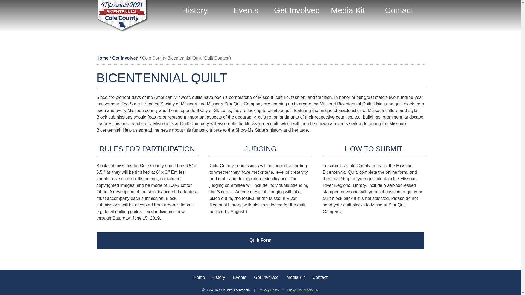 The image size is (525, 295). Describe the element at coordinates (246, 10) in the screenshot. I see `Events` at that location.